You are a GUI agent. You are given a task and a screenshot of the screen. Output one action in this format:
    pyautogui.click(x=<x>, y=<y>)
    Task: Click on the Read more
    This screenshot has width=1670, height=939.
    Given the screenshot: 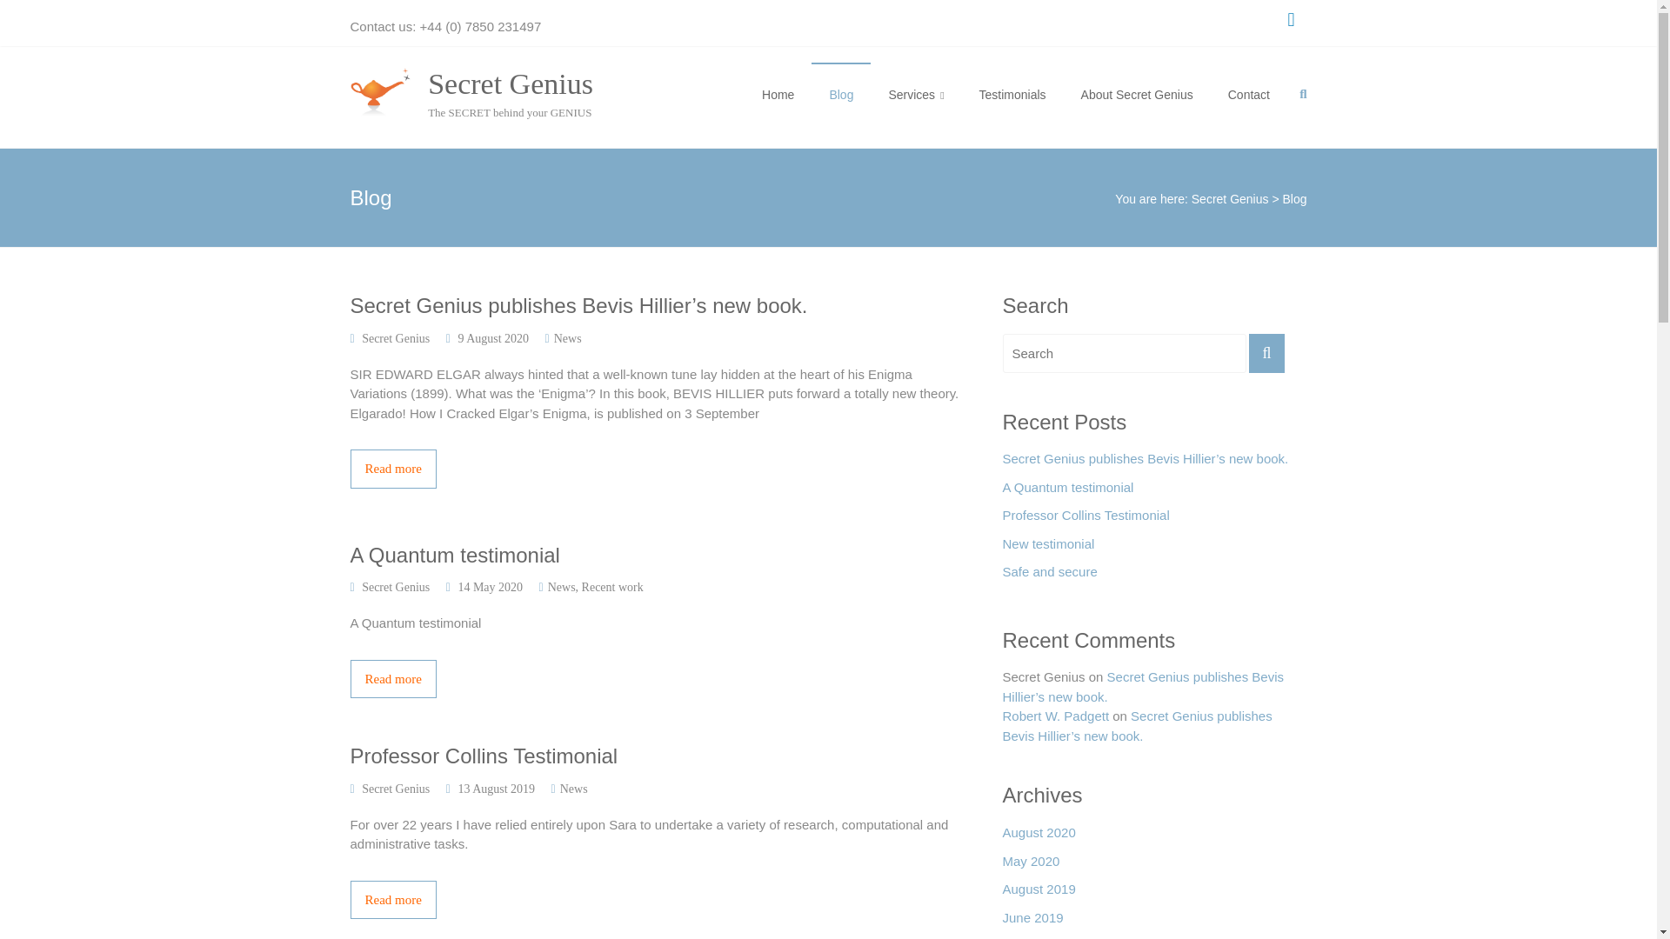 What is the action you would take?
    pyautogui.click(x=658, y=901)
    